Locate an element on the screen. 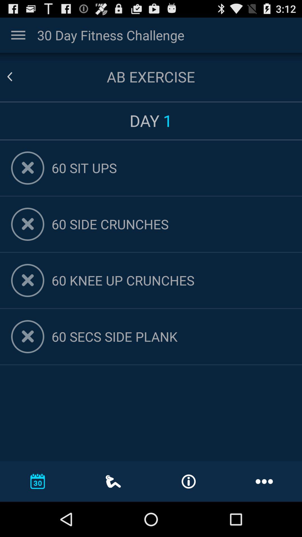  open the 60 sit ups item is located at coordinates (171, 168).